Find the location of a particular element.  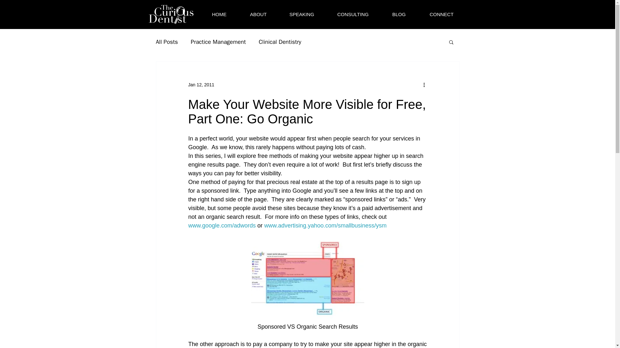

Clinical Dentistry is located at coordinates (280, 42).